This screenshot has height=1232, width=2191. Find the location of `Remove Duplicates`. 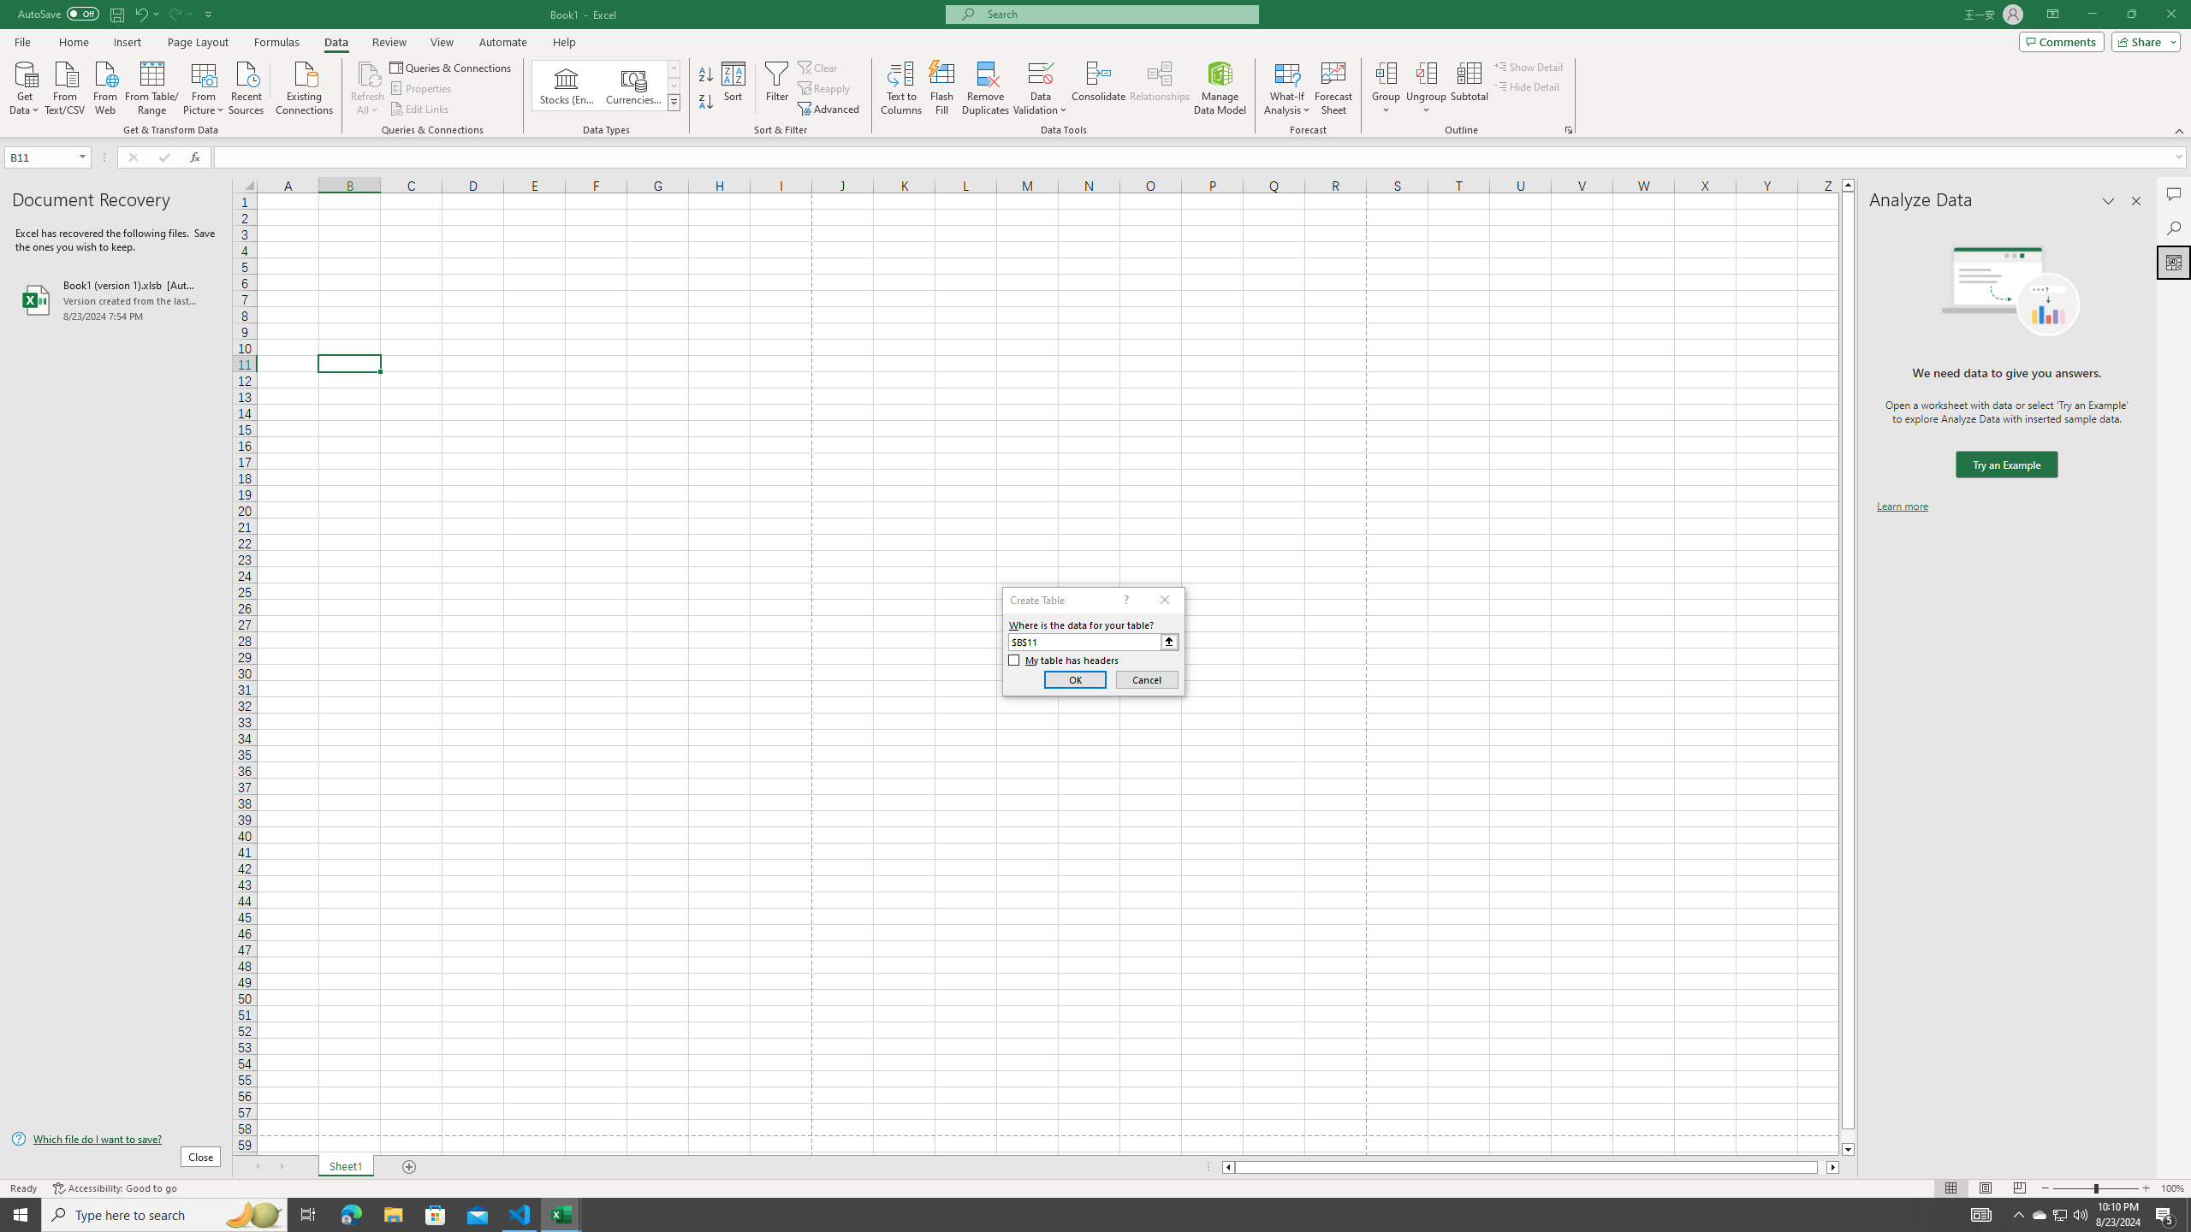

Remove Duplicates is located at coordinates (986, 88).